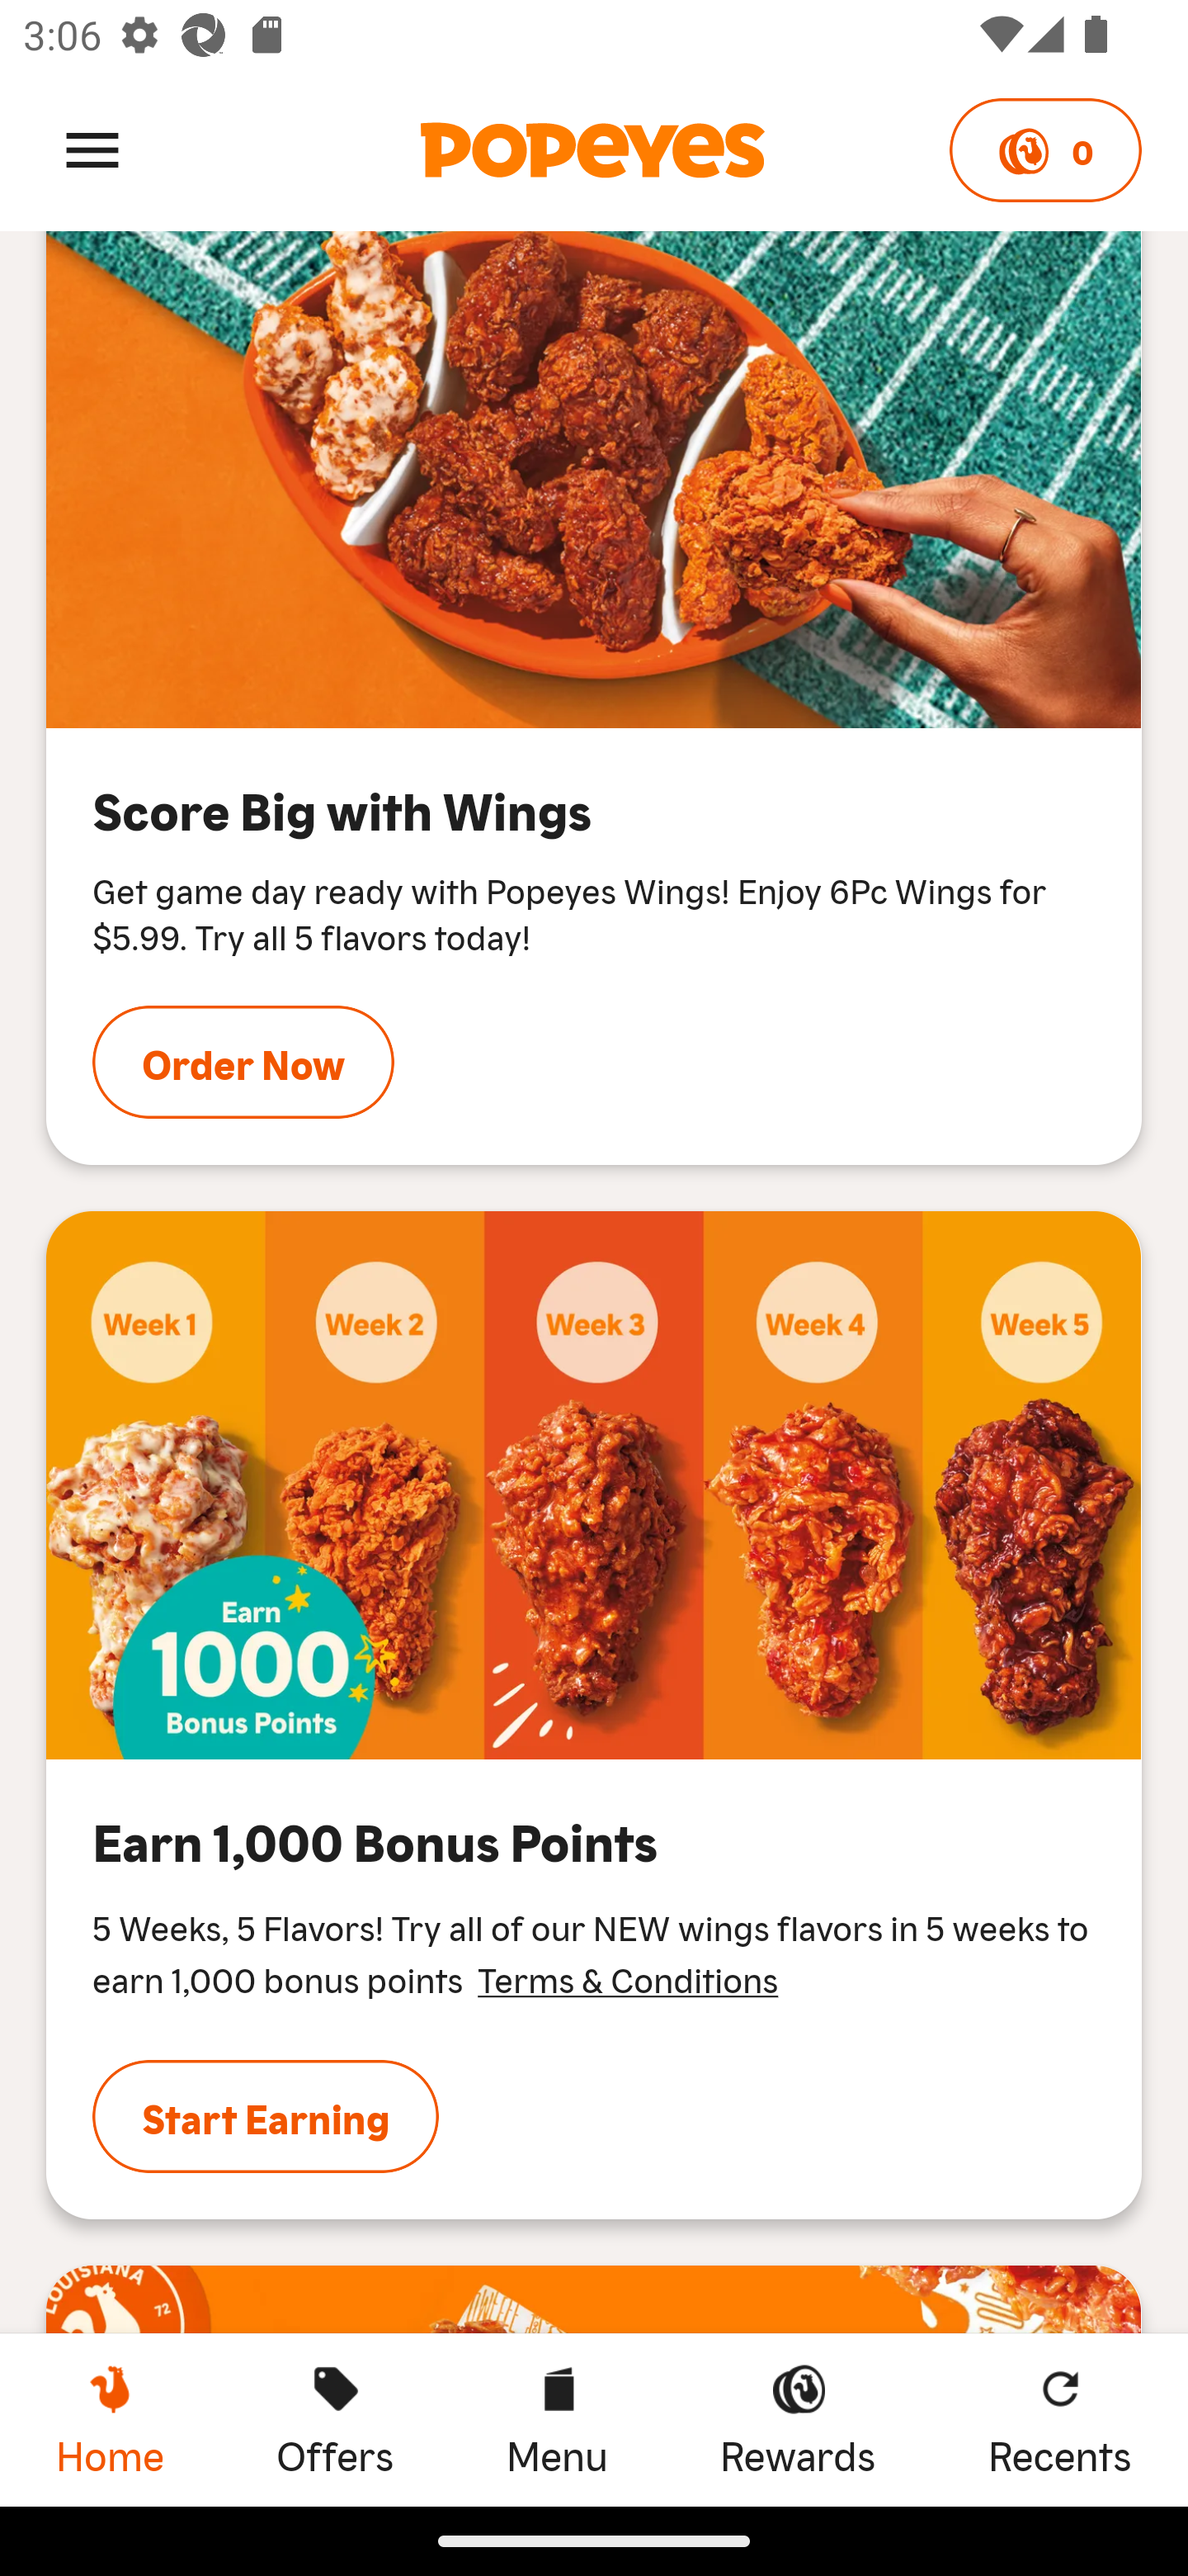  I want to click on Earn 1,000 Bonus Points, so click(594, 1485).